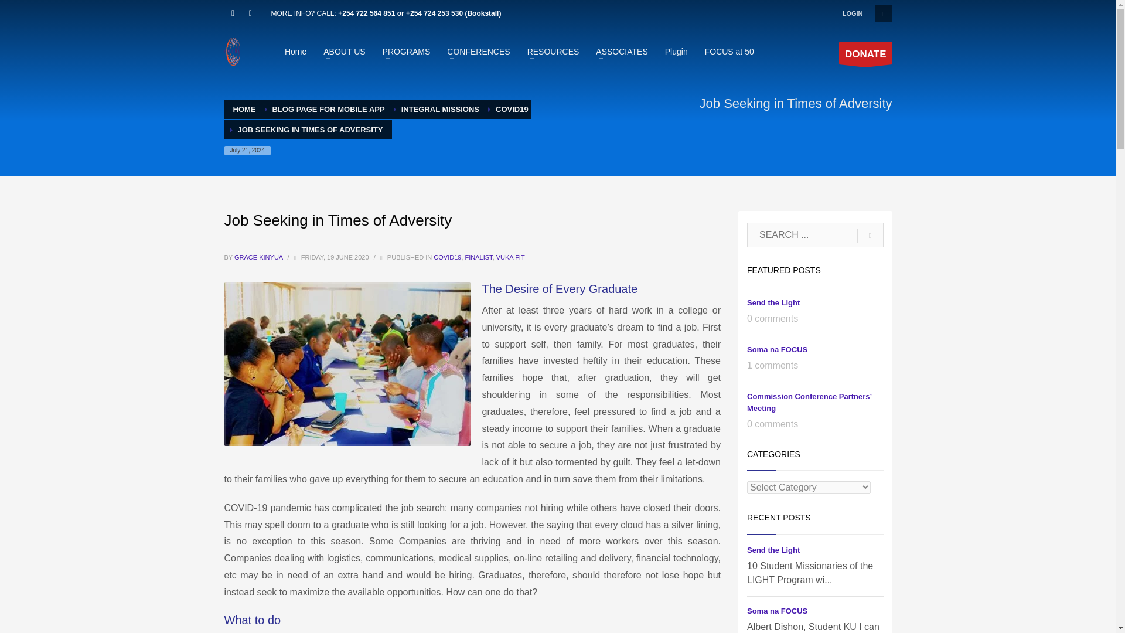 The height and width of the screenshot is (633, 1125). What do you see at coordinates (295, 51) in the screenshot?
I see `Home` at bounding box center [295, 51].